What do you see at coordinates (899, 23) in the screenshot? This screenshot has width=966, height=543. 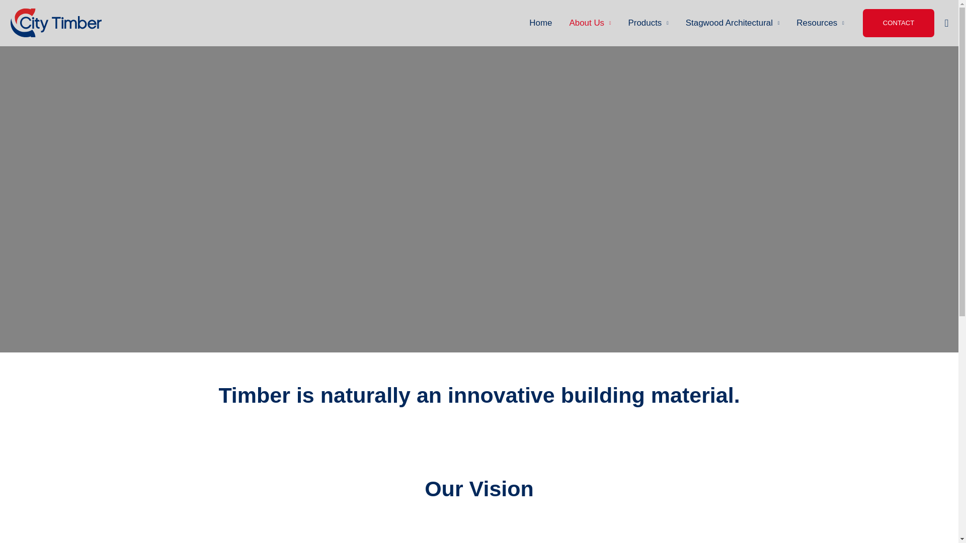 I see `CONTACT` at bounding box center [899, 23].